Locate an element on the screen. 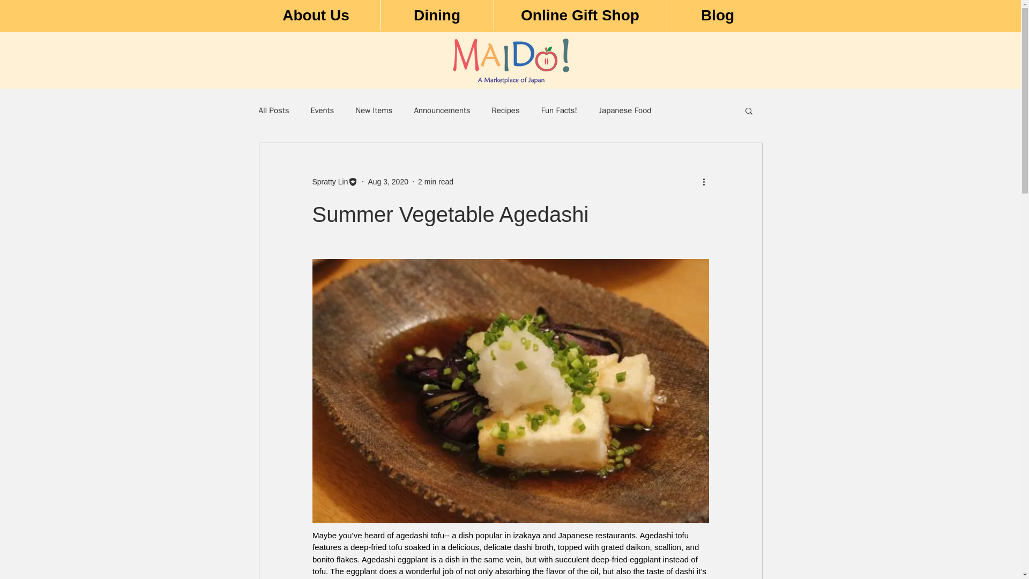 This screenshot has height=579, width=1029. All Posts is located at coordinates (273, 109).